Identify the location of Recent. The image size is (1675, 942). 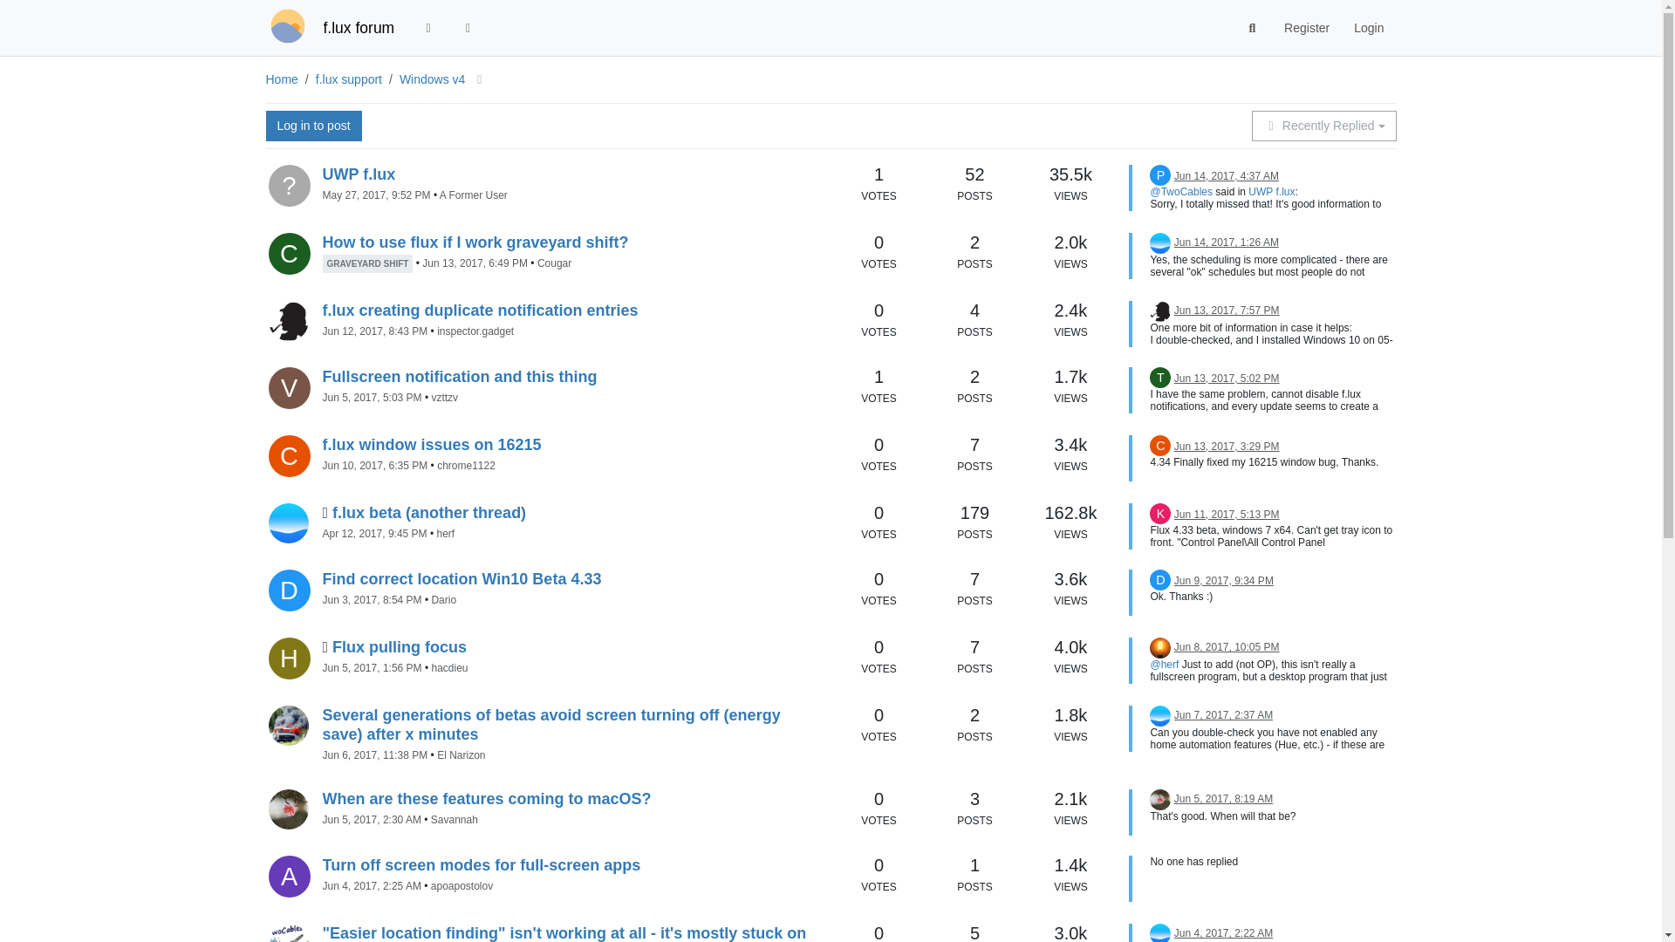
(428, 28).